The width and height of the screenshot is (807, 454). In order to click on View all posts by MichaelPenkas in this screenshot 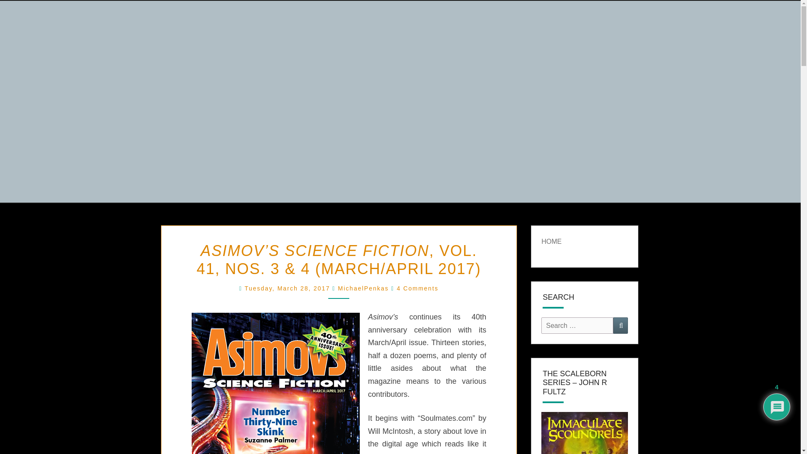, I will do `click(363, 288)`.